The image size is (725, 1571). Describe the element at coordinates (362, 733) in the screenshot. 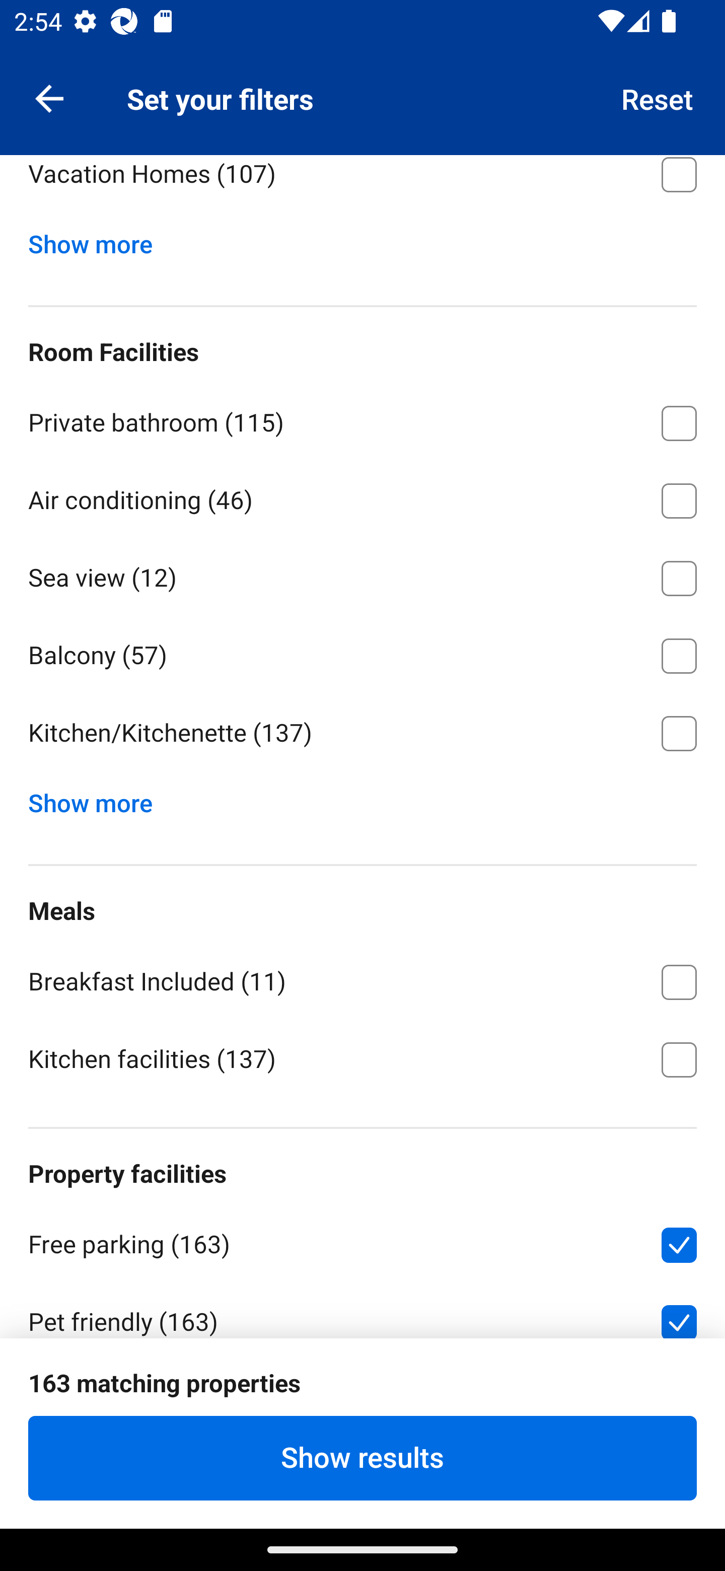

I see `Kitchen/Kitchenette ⁦(137)` at that location.